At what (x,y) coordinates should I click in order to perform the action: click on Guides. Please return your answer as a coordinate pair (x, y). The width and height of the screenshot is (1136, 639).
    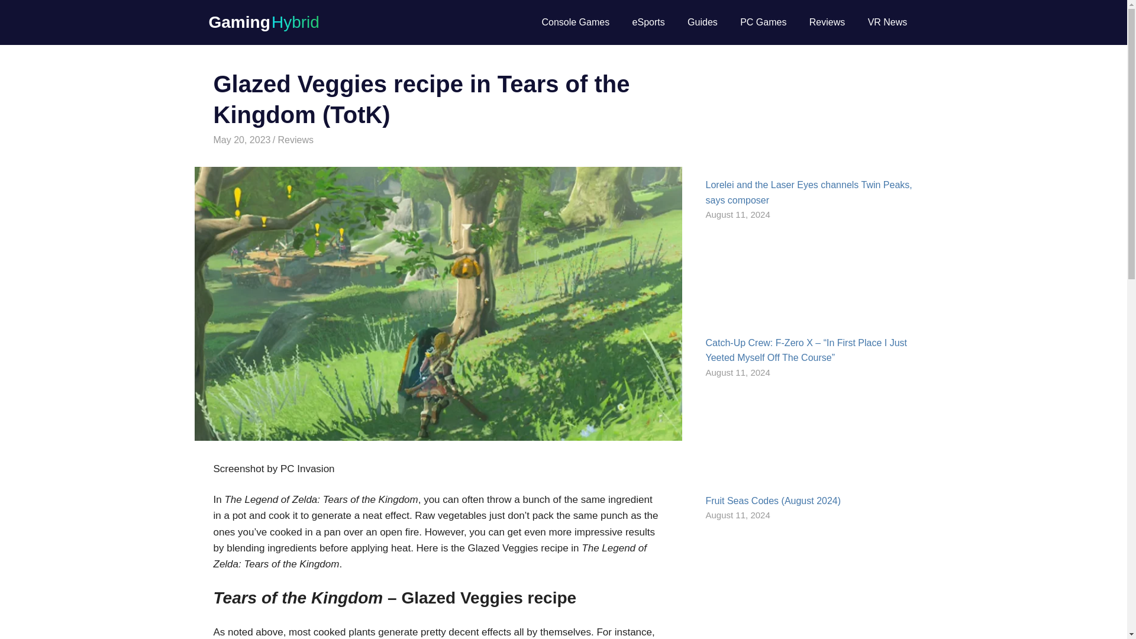
    Looking at the image, I should click on (702, 22).